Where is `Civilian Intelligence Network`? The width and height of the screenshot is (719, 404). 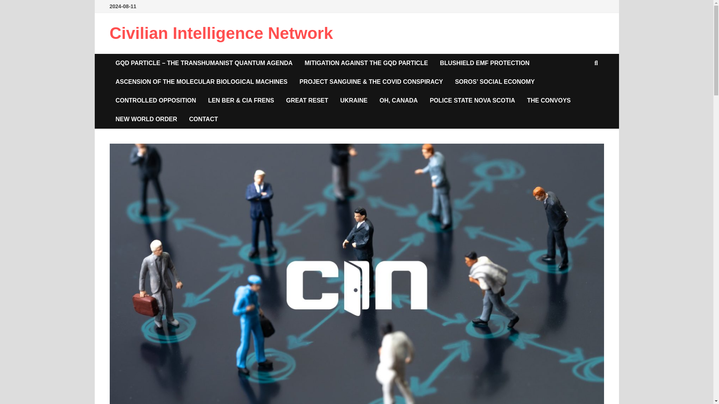
Civilian Intelligence Network is located at coordinates (221, 33).